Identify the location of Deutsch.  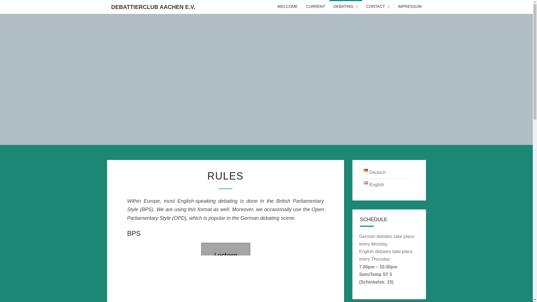
(375, 172).